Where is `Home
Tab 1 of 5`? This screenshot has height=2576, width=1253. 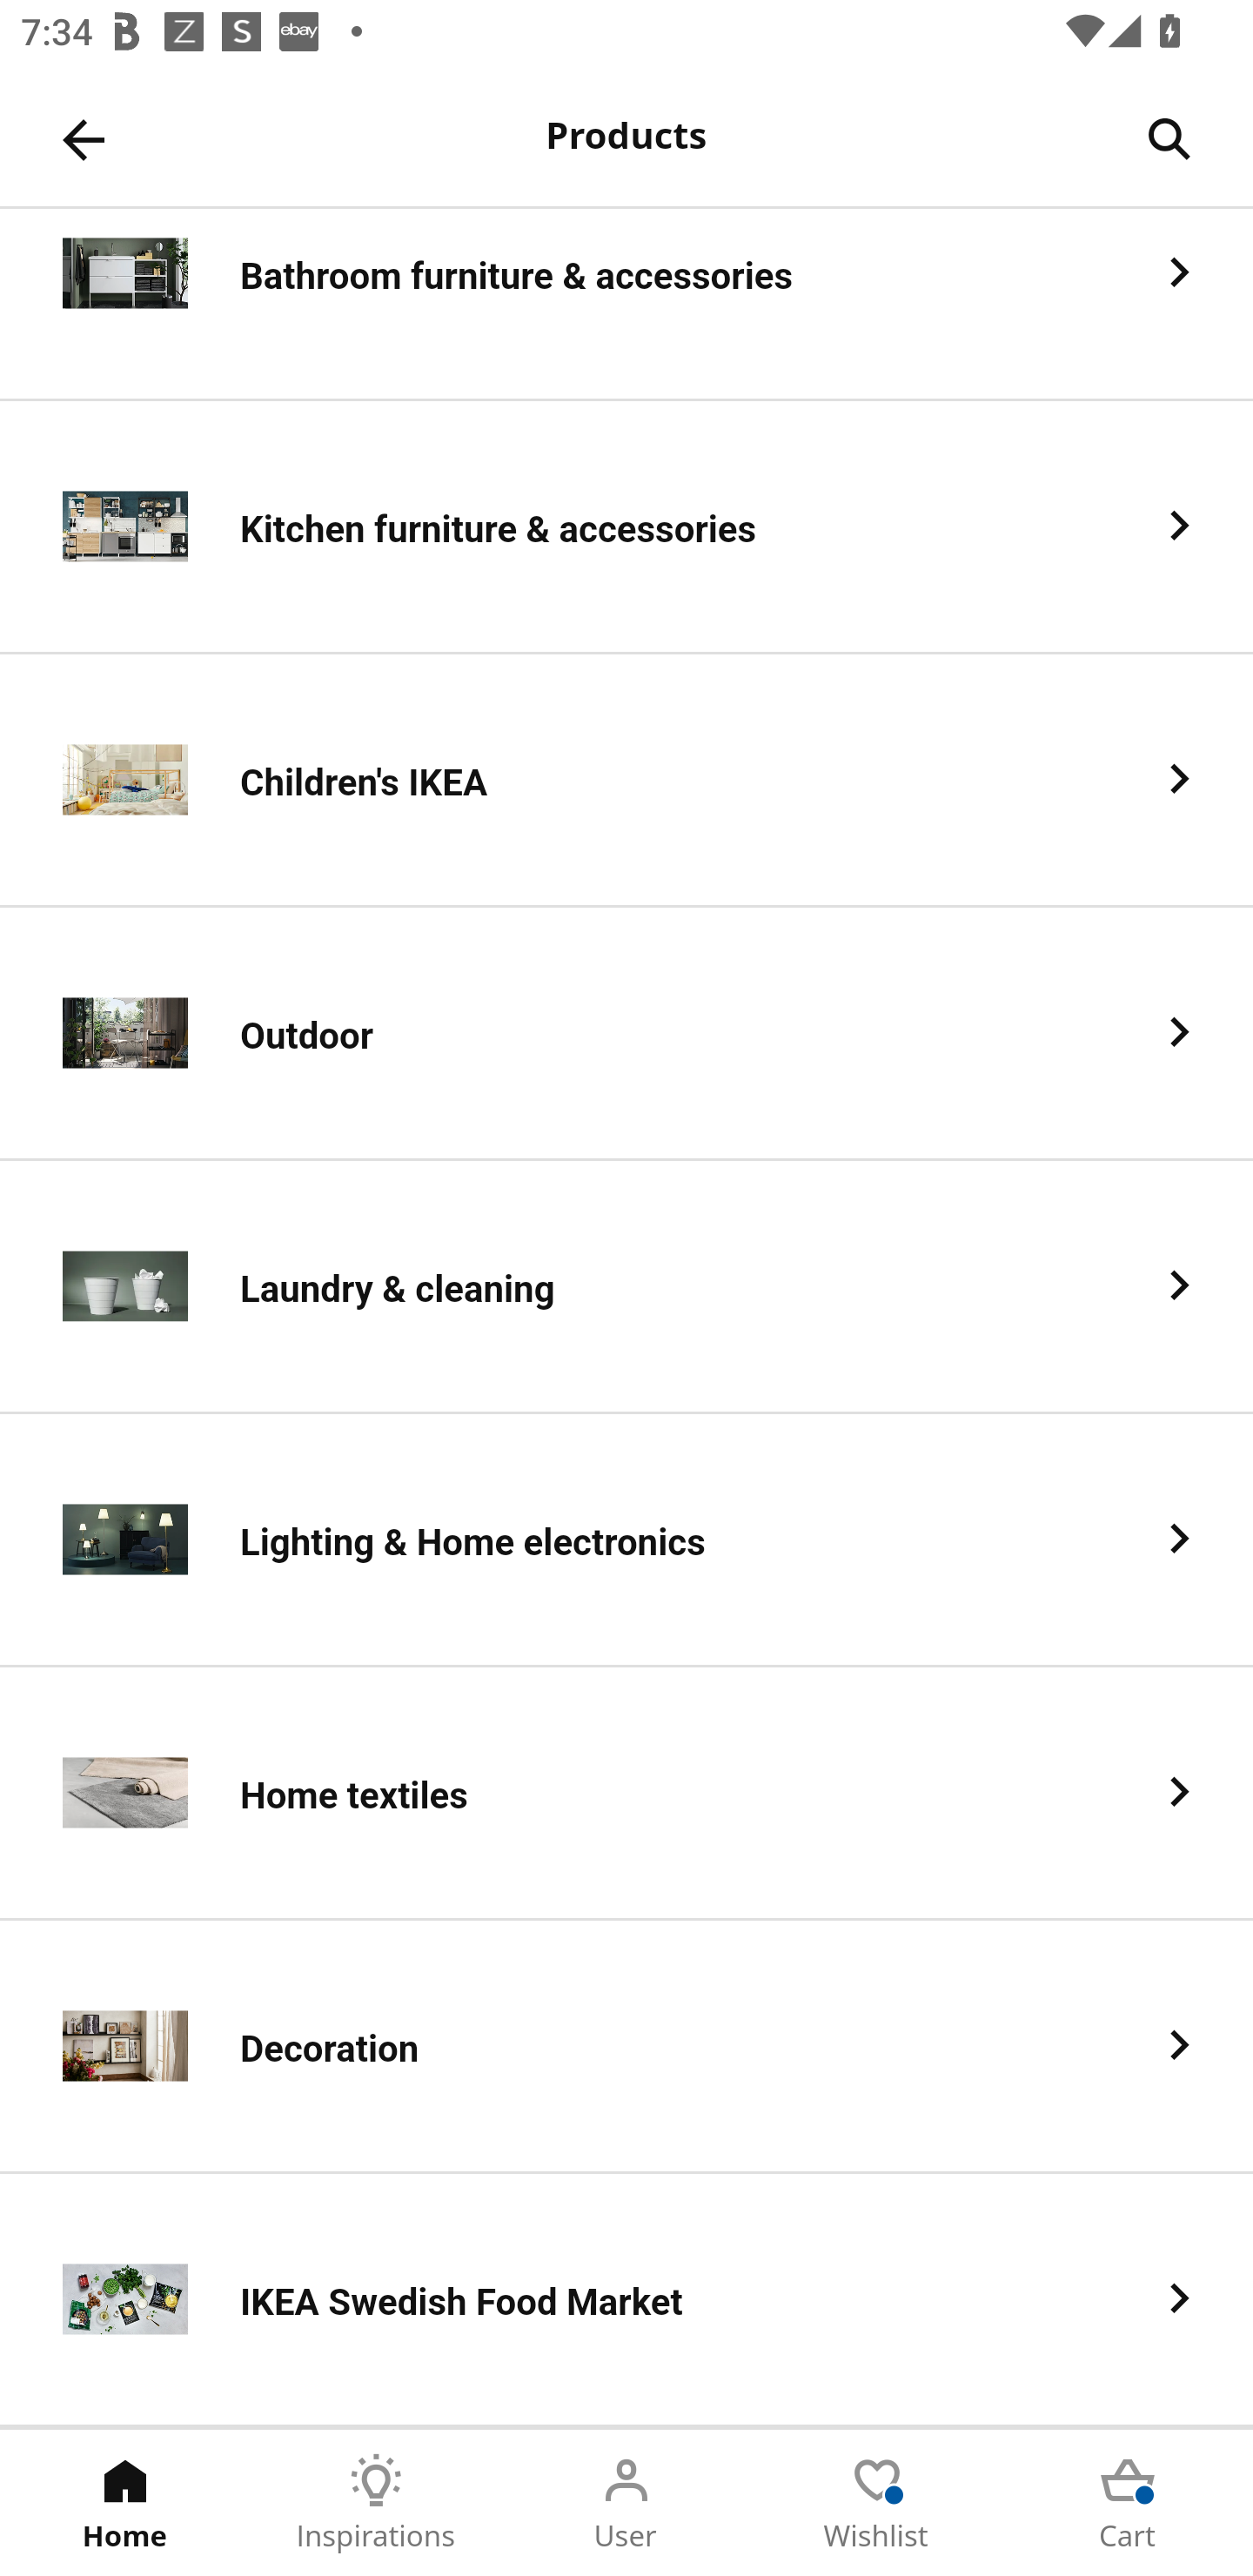
Home
Tab 1 of 5 is located at coordinates (125, 2503).